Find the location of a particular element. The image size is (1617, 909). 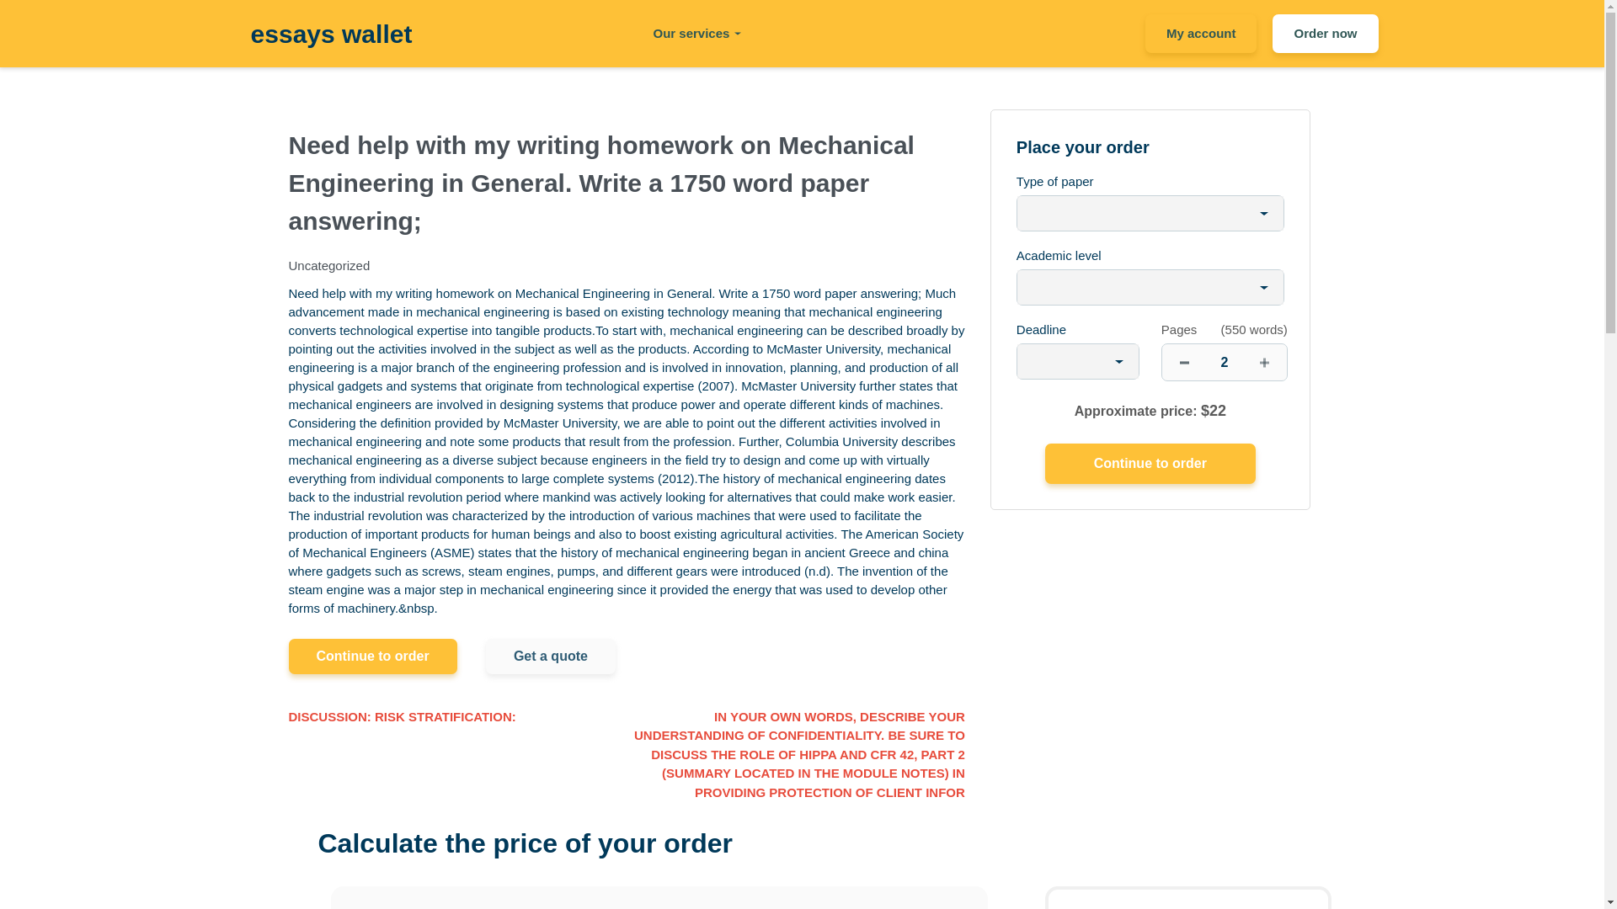

Get a quote is located at coordinates (551, 656).